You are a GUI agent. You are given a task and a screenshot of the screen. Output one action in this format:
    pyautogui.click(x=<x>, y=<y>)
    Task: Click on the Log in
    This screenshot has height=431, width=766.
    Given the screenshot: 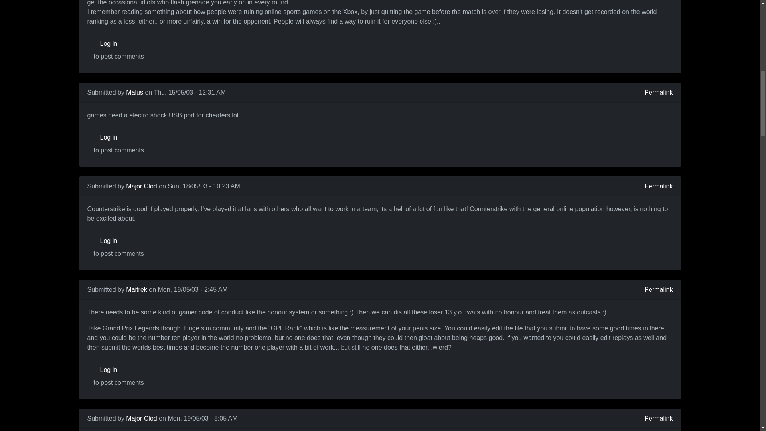 What is the action you would take?
    pyautogui.click(x=118, y=241)
    